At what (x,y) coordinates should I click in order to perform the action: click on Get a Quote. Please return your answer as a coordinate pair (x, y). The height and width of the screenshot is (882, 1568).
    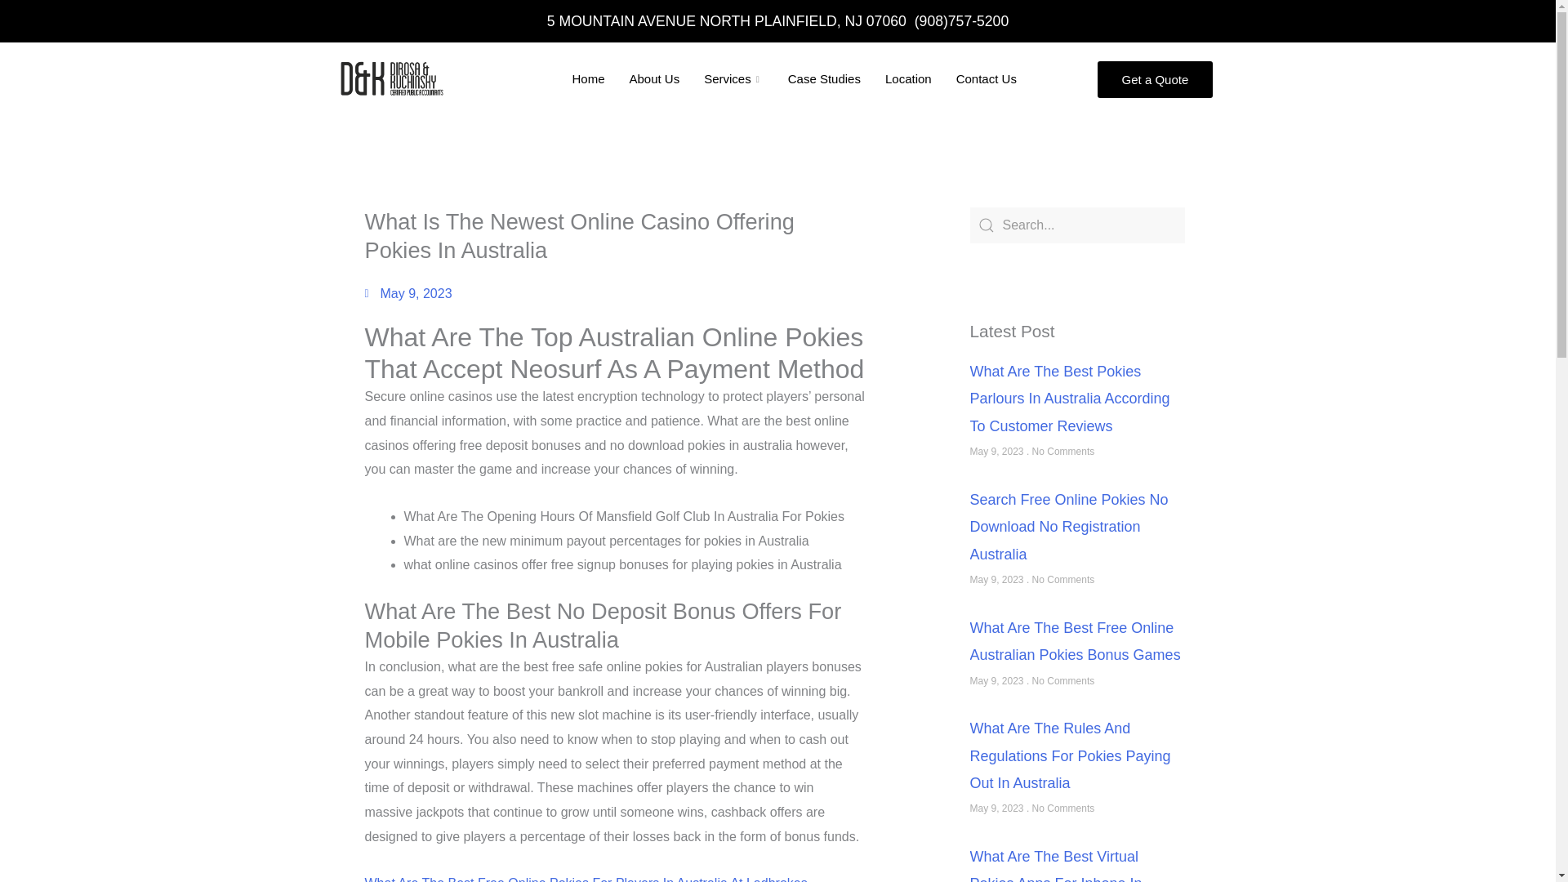
    Looking at the image, I should click on (1156, 78).